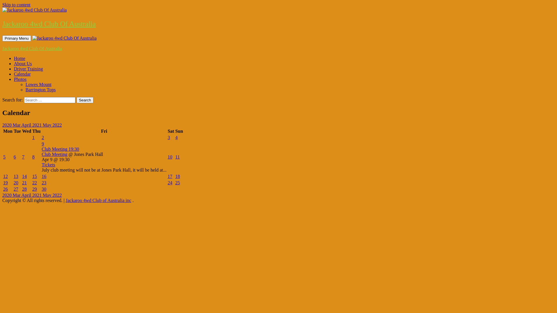  I want to click on Club Meeting 19:30, so click(104, 149).